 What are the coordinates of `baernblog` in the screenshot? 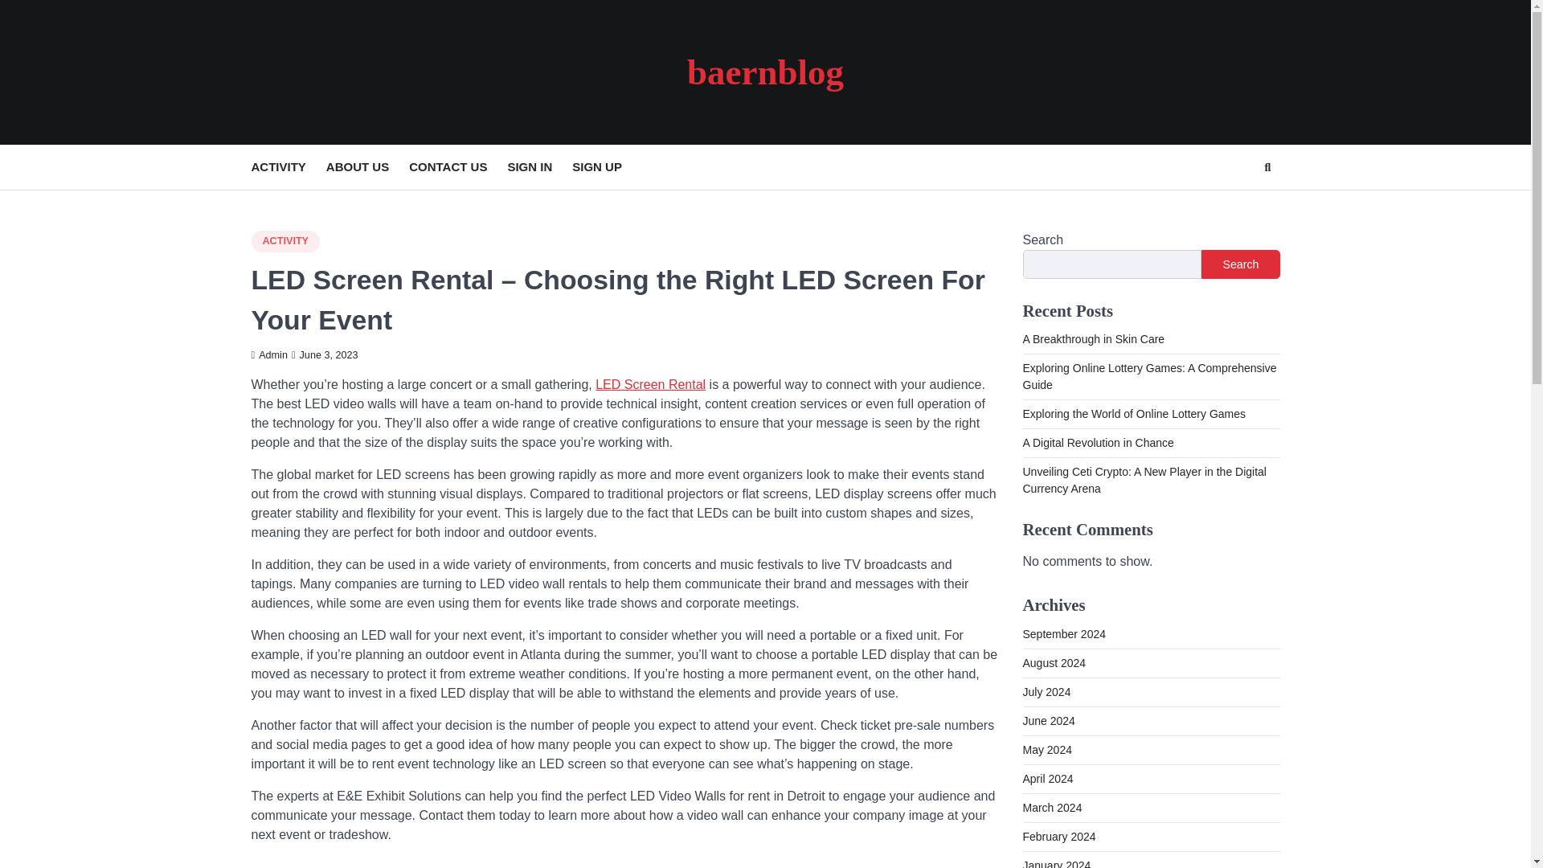 It's located at (765, 72).